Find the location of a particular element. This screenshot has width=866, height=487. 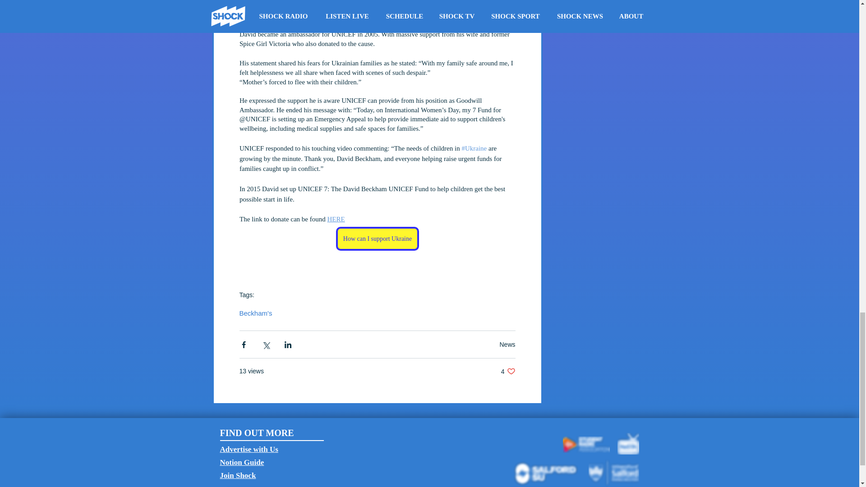

Advertise with Us is located at coordinates (249, 449).